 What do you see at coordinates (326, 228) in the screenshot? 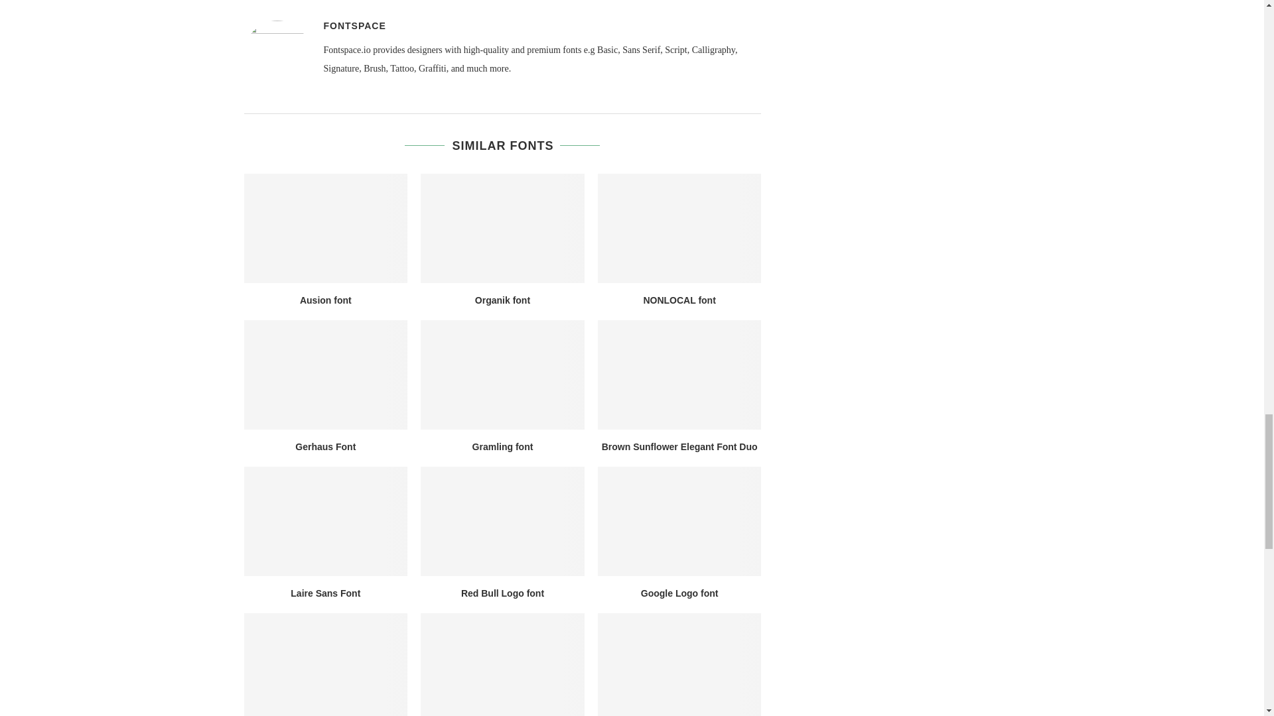
I see `Ausion font` at bounding box center [326, 228].